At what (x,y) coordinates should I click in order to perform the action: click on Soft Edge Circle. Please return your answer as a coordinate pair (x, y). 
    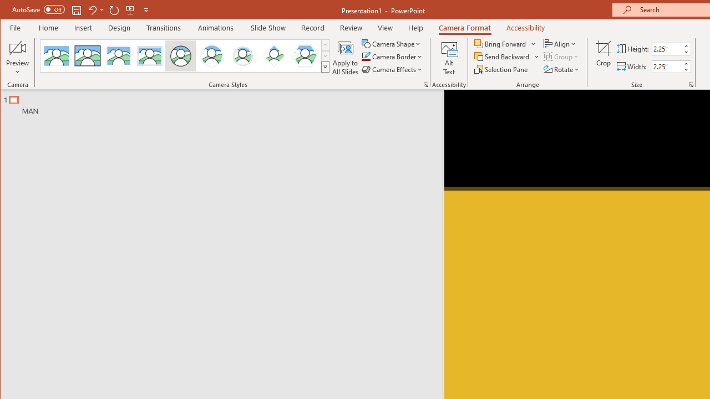
    Looking at the image, I should click on (242, 55).